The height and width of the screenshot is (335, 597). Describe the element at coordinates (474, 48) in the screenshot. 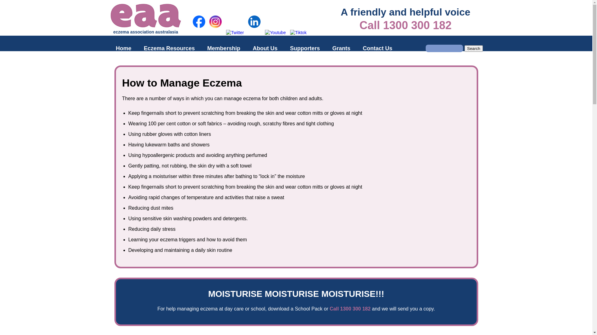

I see `Search` at that location.